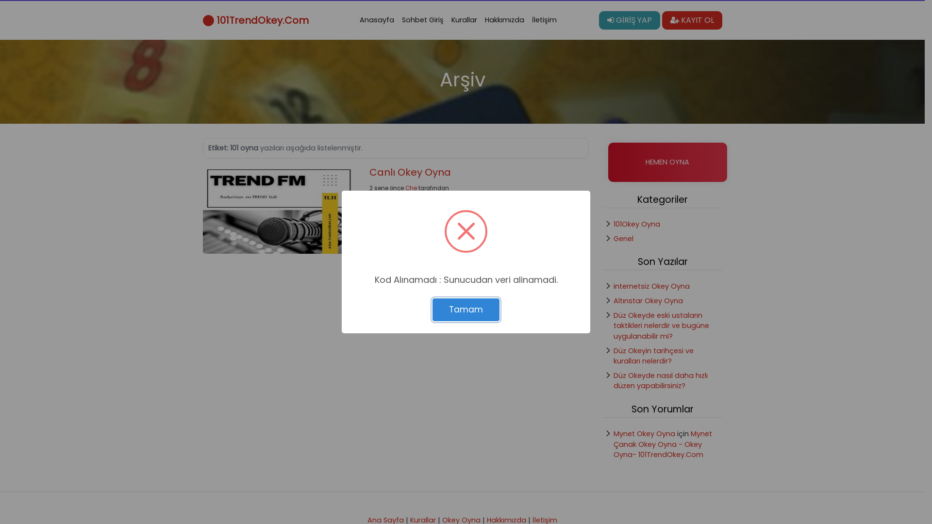 The image size is (932, 524). I want to click on Che, so click(411, 188).